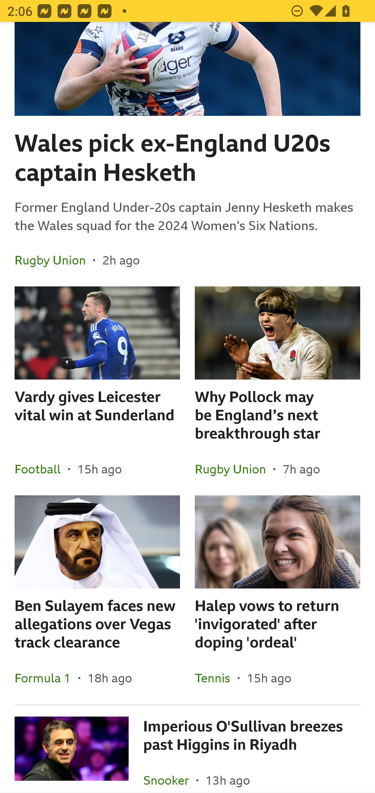  I want to click on Rugby Union In the section Rugby Union, so click(54, 260).